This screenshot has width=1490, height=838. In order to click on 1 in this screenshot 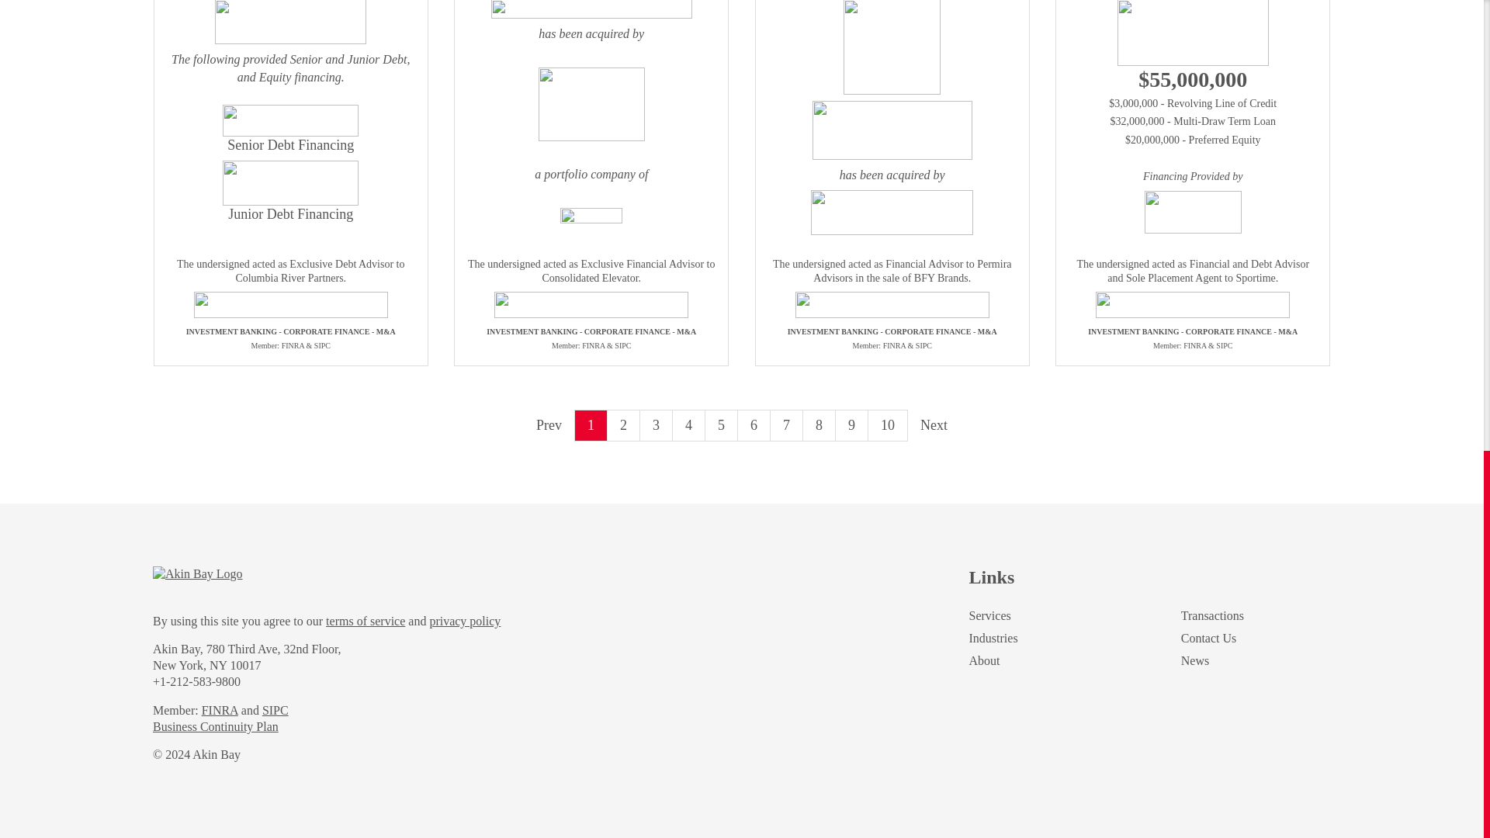, I will do `click(591, 425)`.